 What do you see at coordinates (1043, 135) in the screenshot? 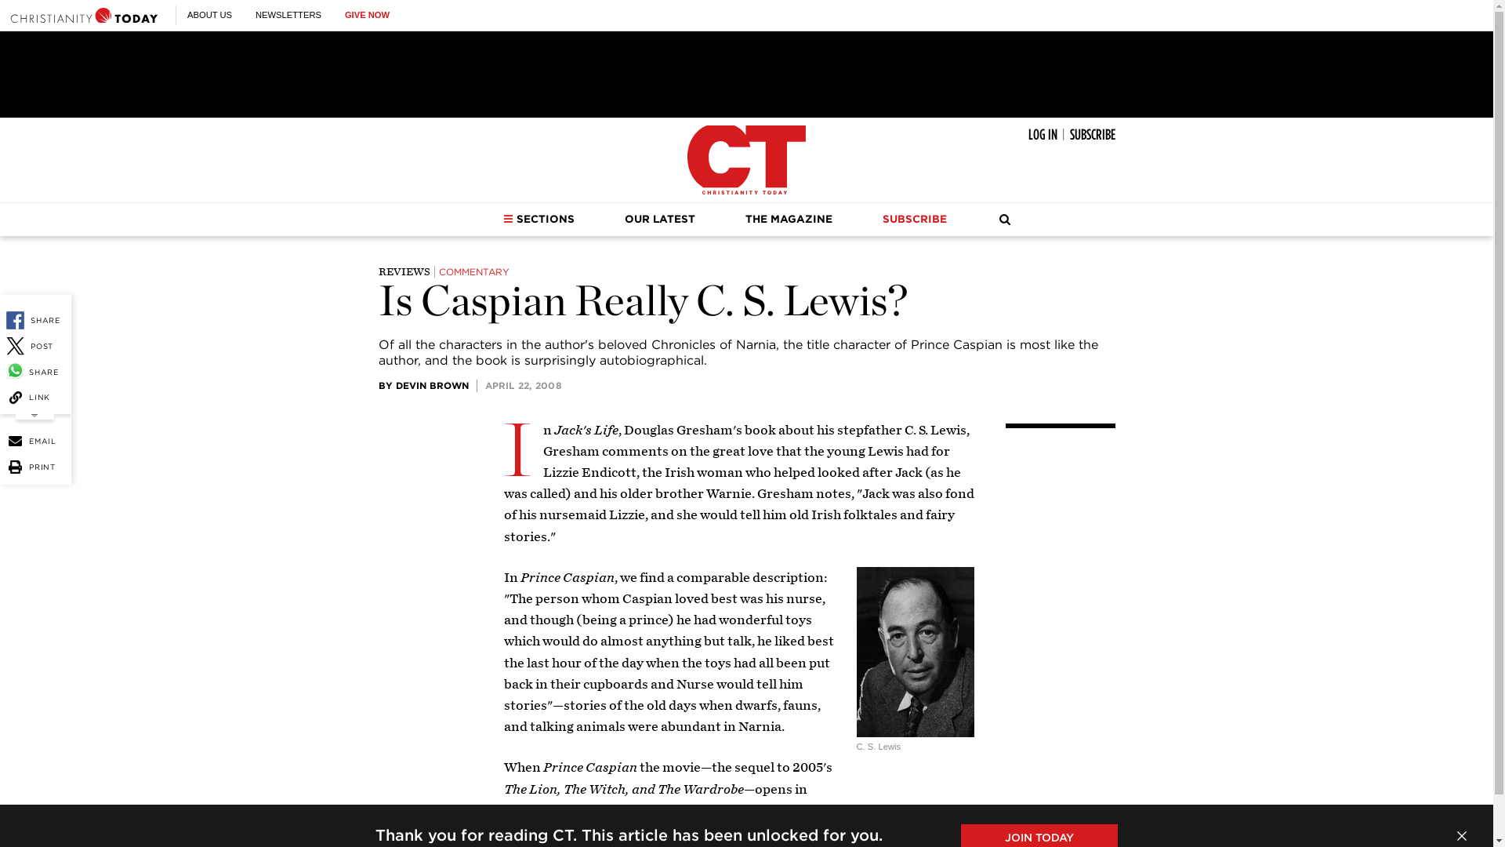
I see `LOG IN` at bounding box center [1043, 135].